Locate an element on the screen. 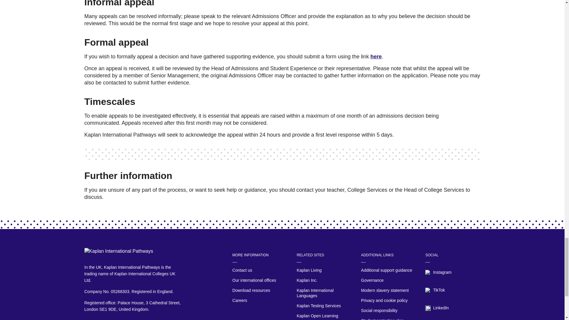  Careers is located at coordinates (260, 301).